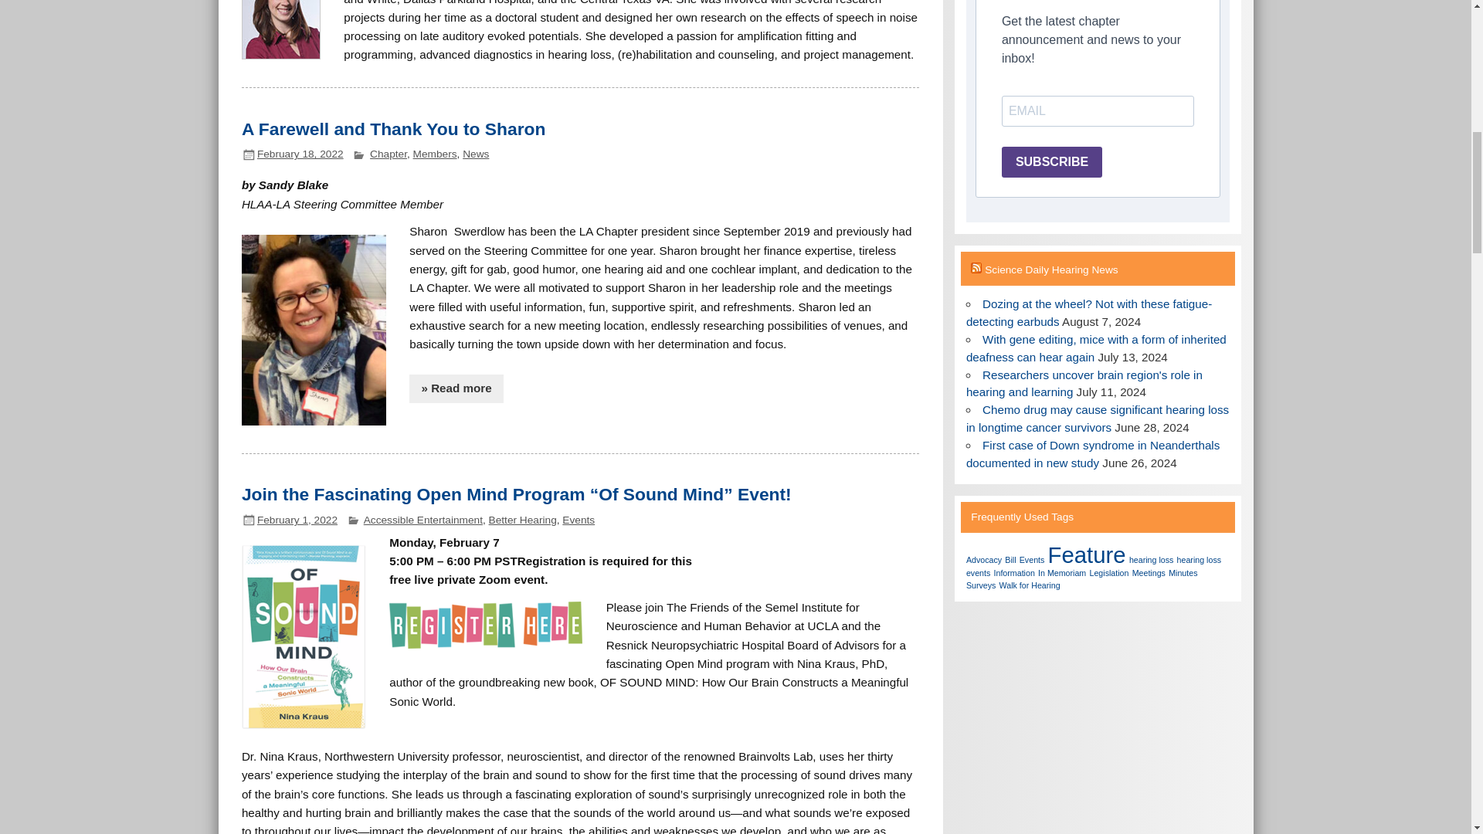 This screenshot has height=834, width=1483. What do you see at coordinates (435, 154) in the screenshot?
I see `Members` at bounding box center [435, 154].